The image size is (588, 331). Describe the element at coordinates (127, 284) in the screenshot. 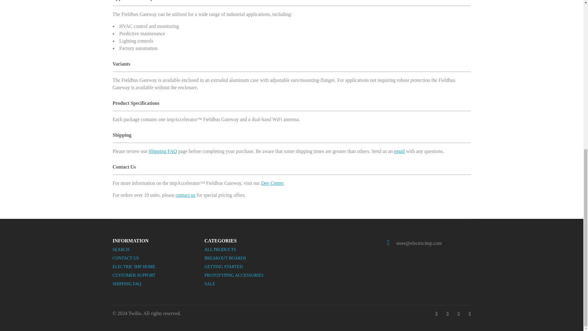

I see `SHIPPING FAQ` at that location.